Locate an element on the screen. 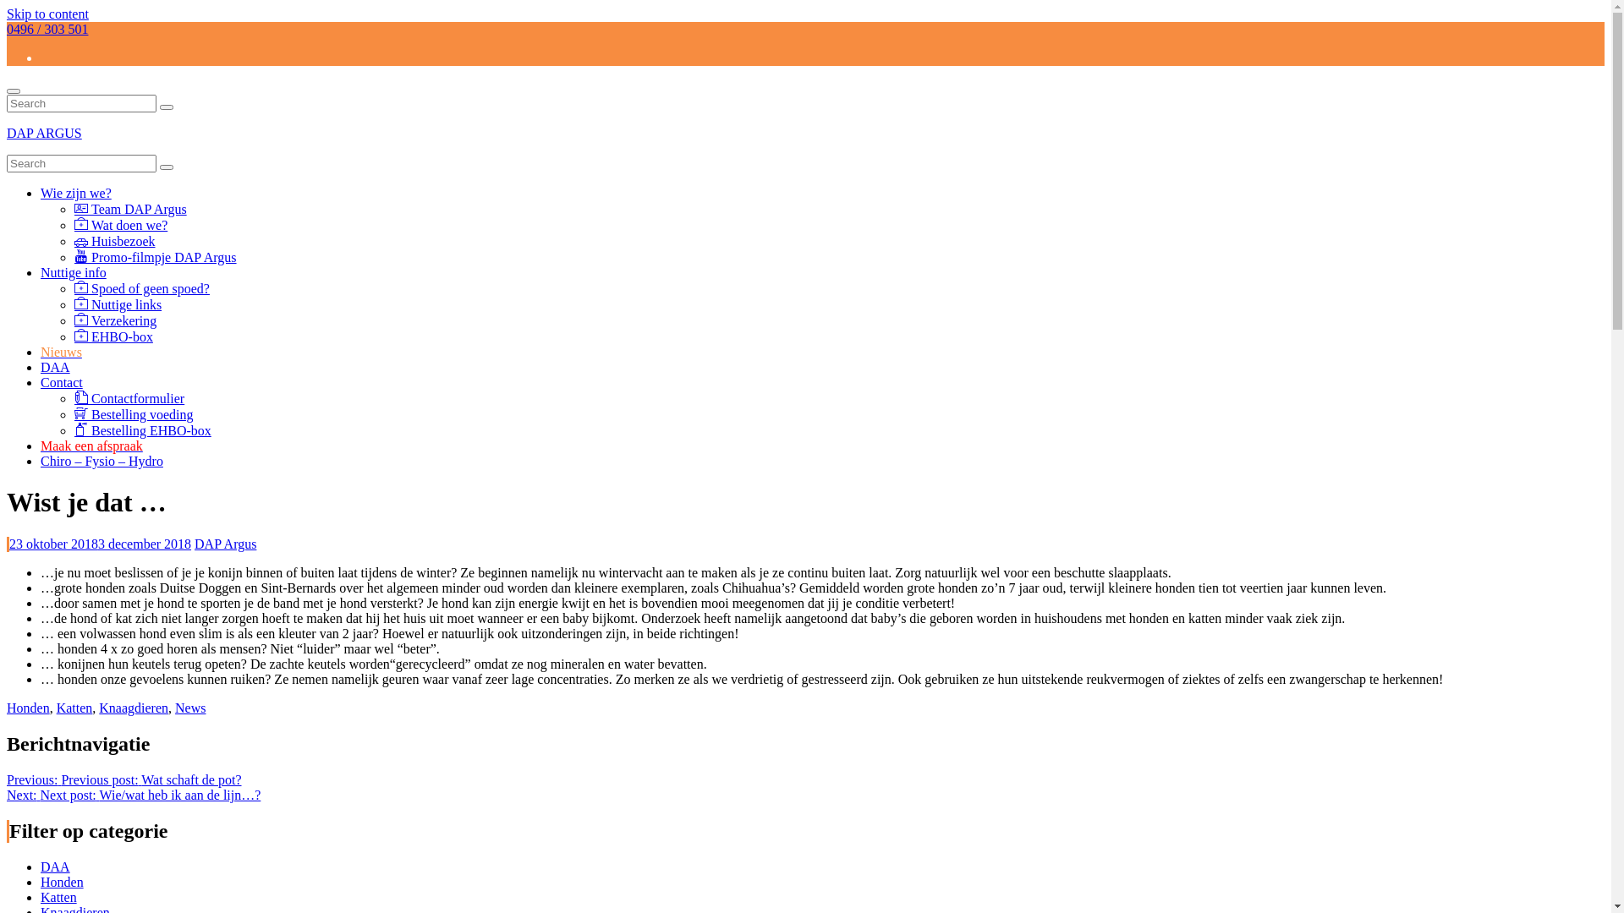 The width and height of the screenshot is (1624, 913). DAP ARGUS is located at coordinates (44, 134).